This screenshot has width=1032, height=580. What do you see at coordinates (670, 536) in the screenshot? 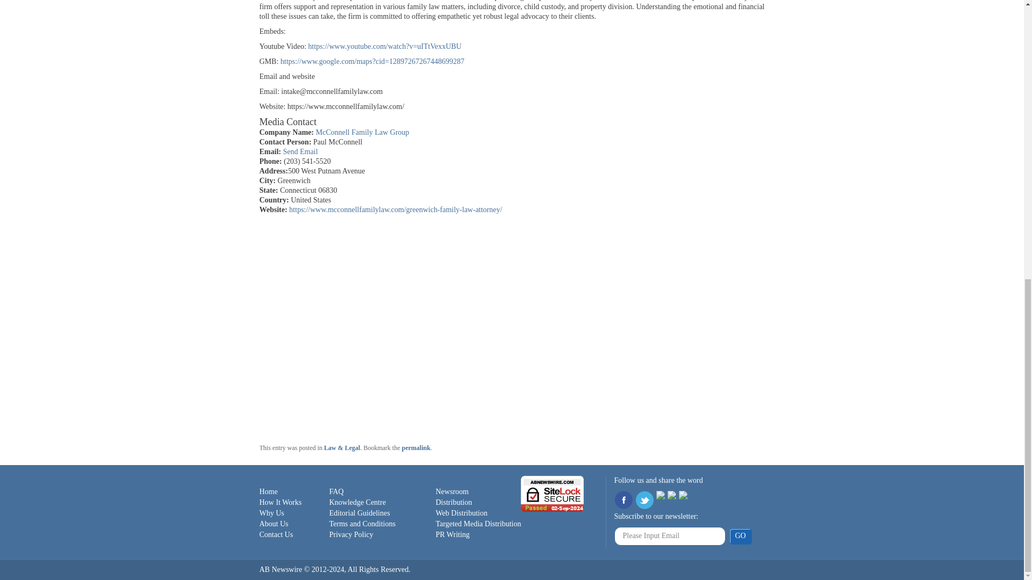
I see `Please Input Email` at bounding box center [670, 536].